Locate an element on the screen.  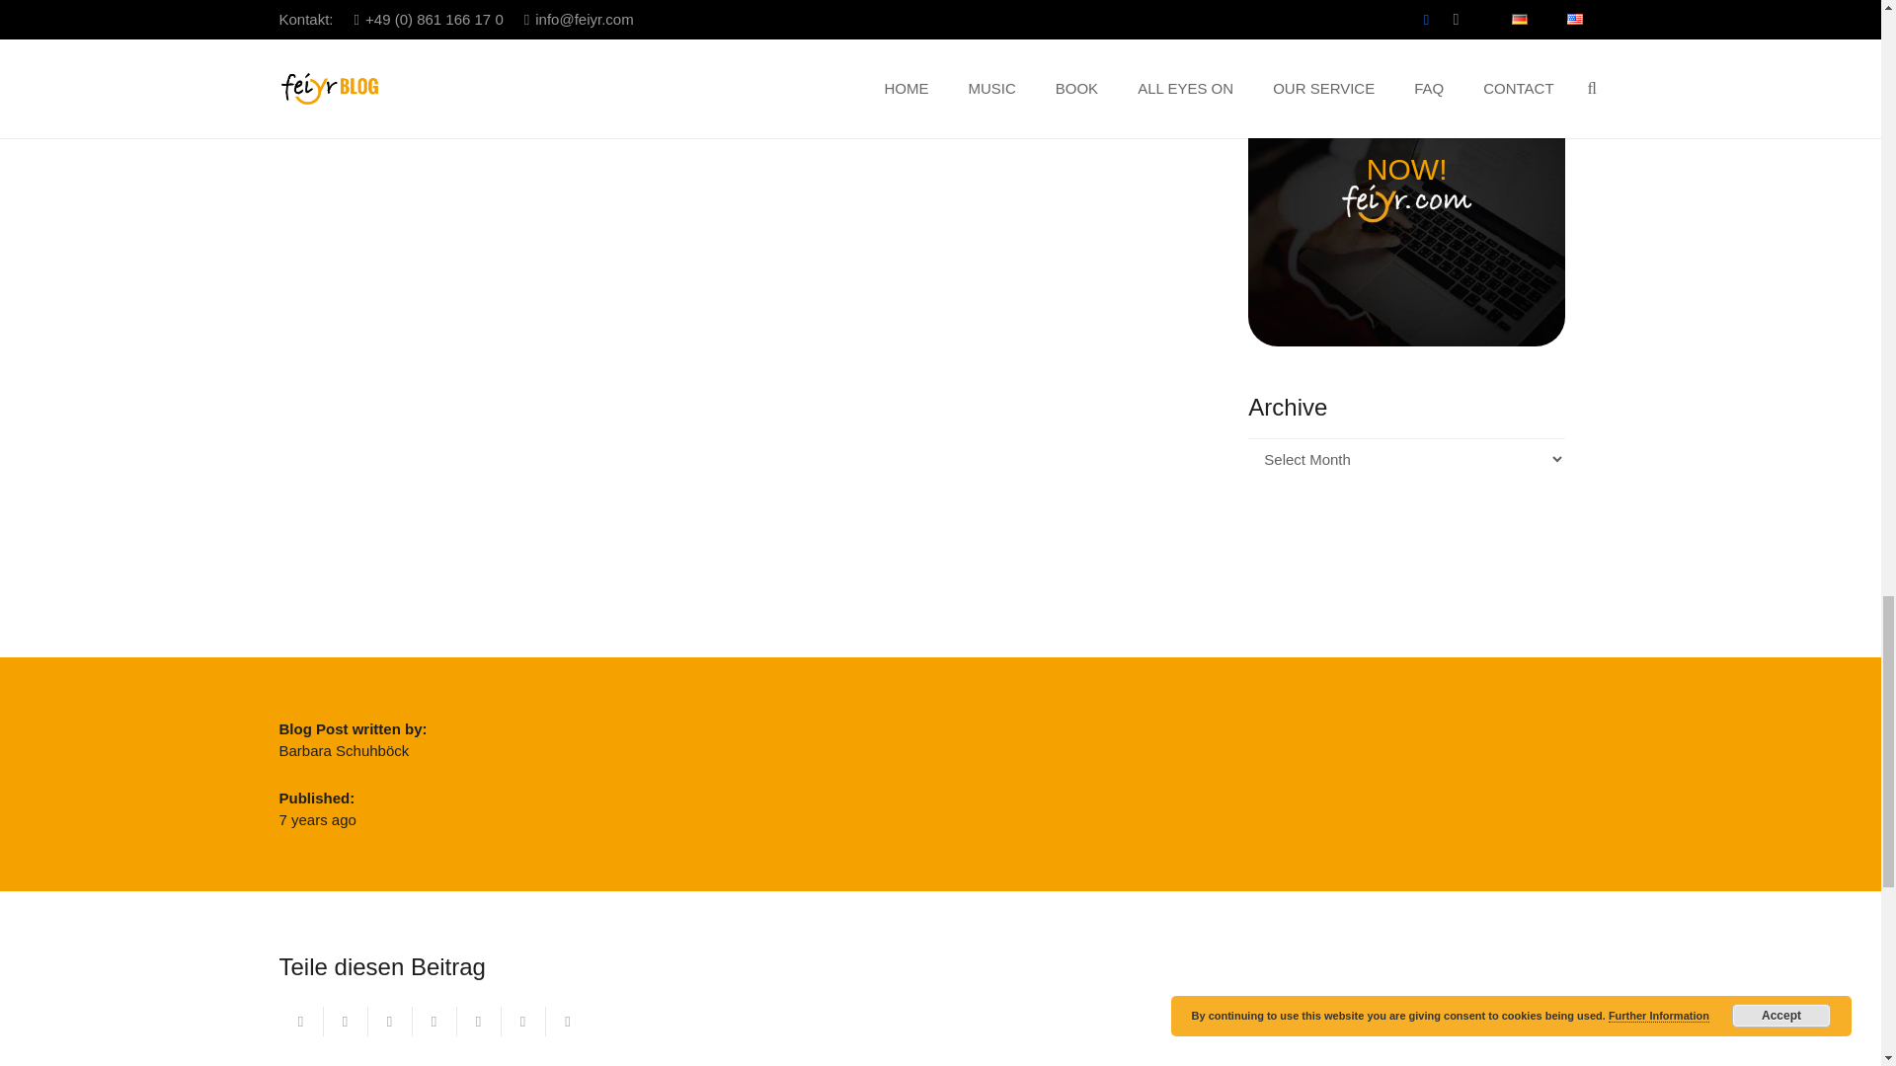
Share this is located at coordinates (478, 1021).